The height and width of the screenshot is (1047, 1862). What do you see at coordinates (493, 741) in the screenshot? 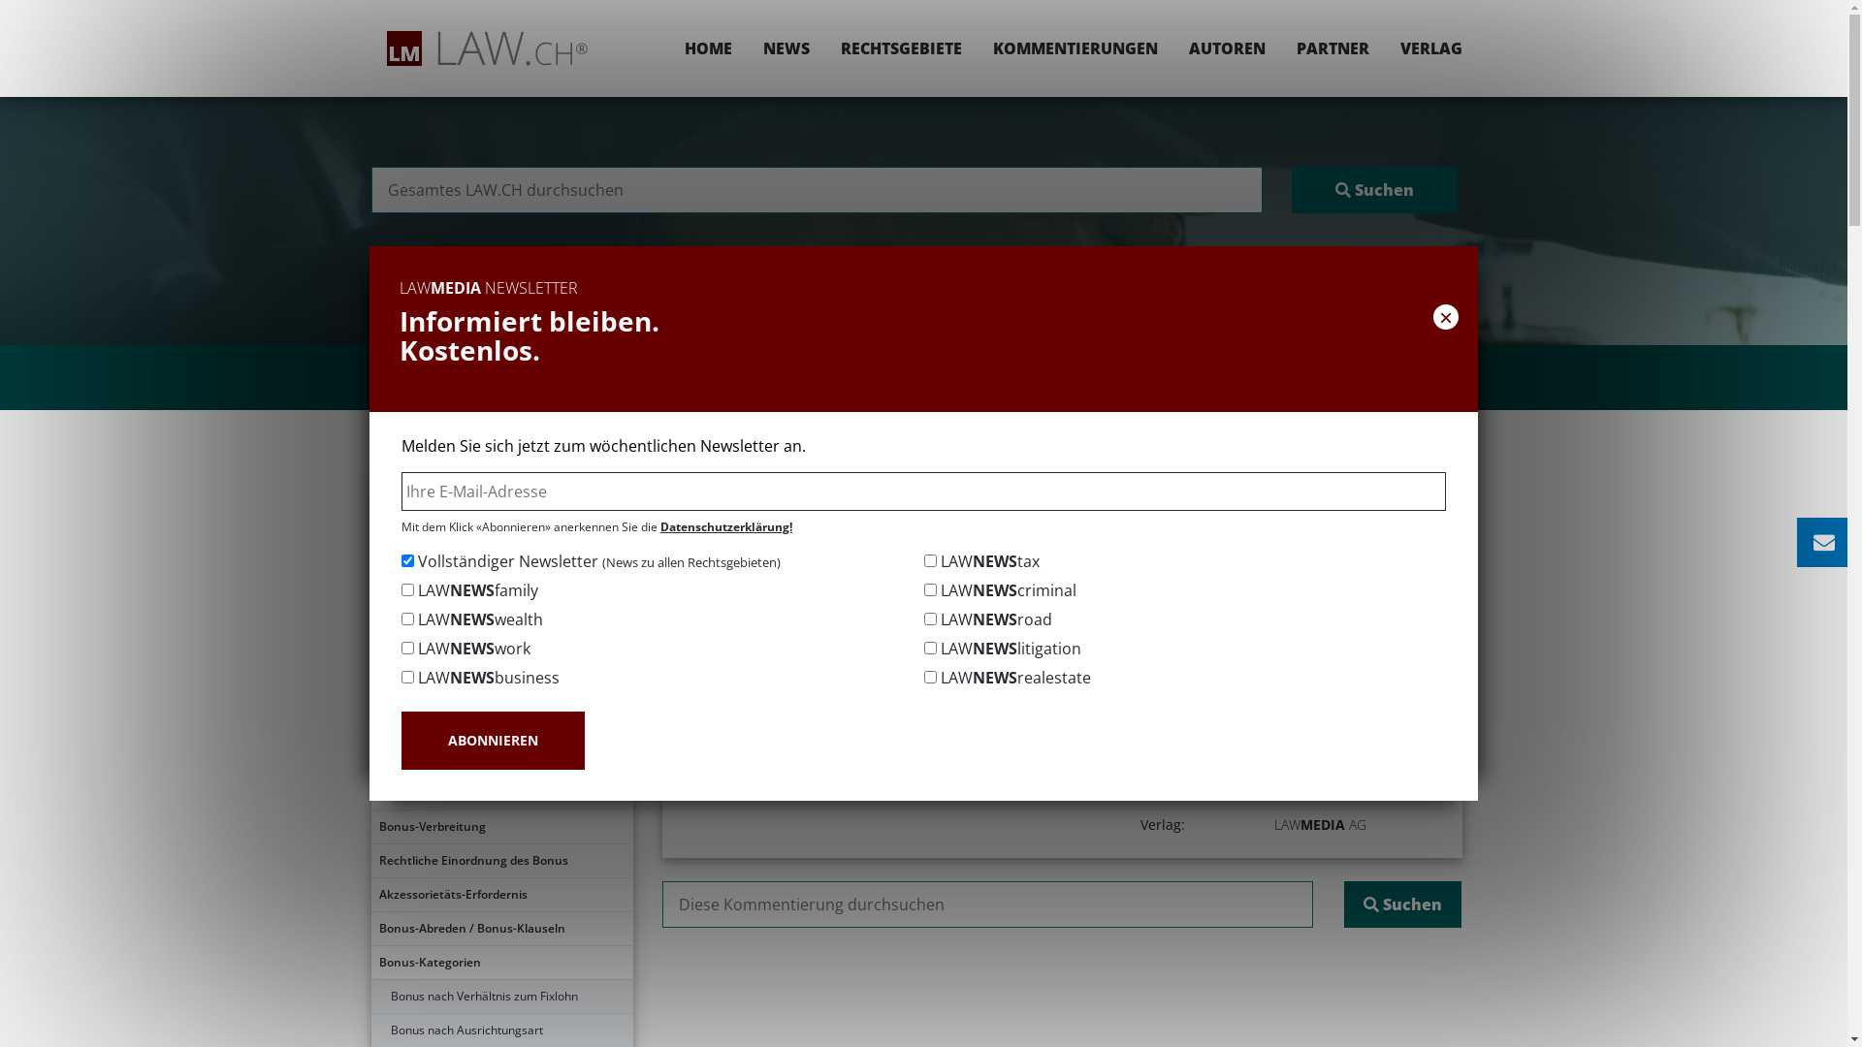
I see `ABONNIEREN` at bounding box center [493, 741].